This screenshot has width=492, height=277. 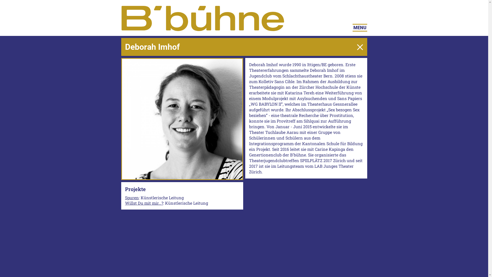 I want to click on theater@b-buehne.ch, so click(x=302, y=215).